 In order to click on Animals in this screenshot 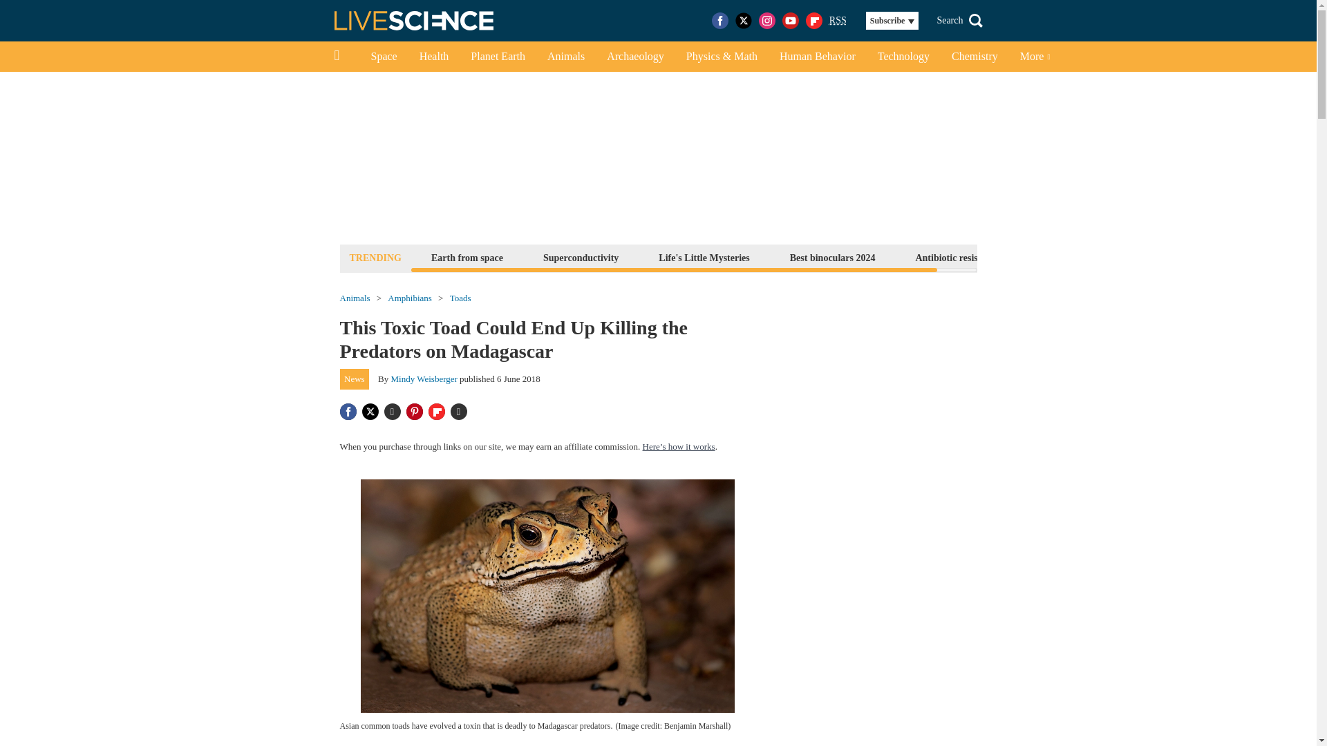, I will do `click(565, 57)`.